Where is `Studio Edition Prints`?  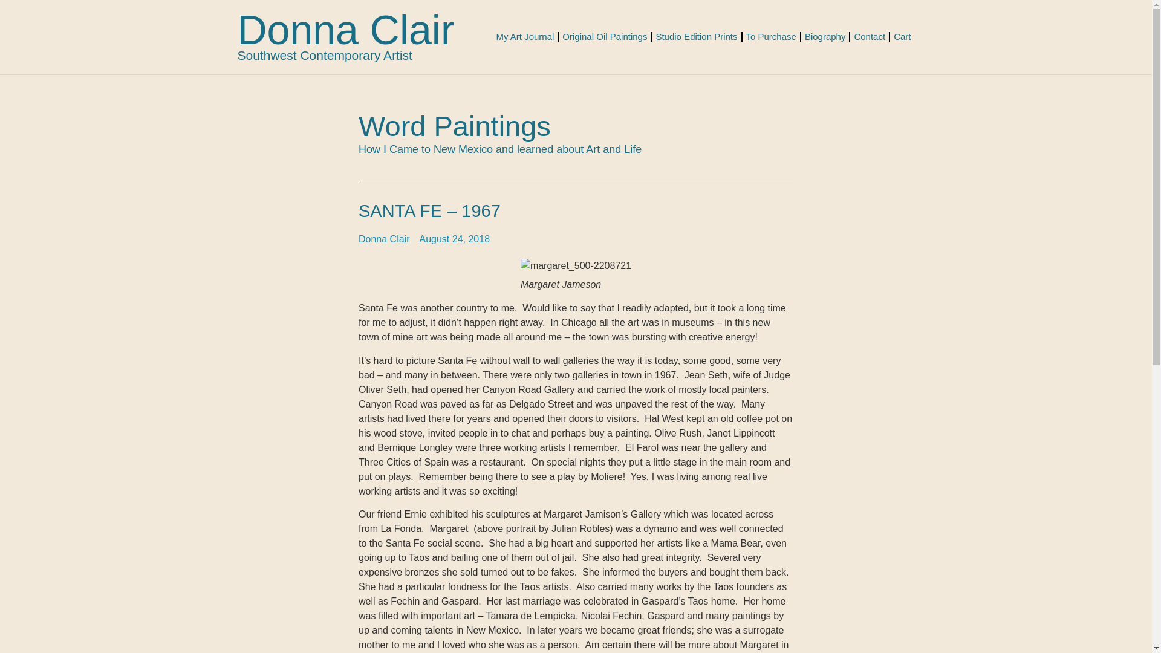 Studio Edition Prints is located at coordinates (695, 36).